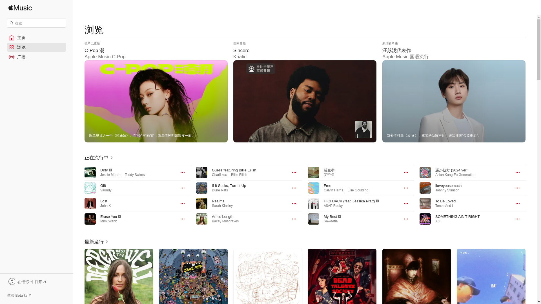 Image resolution: width=541 pixels, height=304 pixels. What do you see at coordinates (106, 190) in the screenshot?
I see `Vaundy` at bounding box center [106, 190].